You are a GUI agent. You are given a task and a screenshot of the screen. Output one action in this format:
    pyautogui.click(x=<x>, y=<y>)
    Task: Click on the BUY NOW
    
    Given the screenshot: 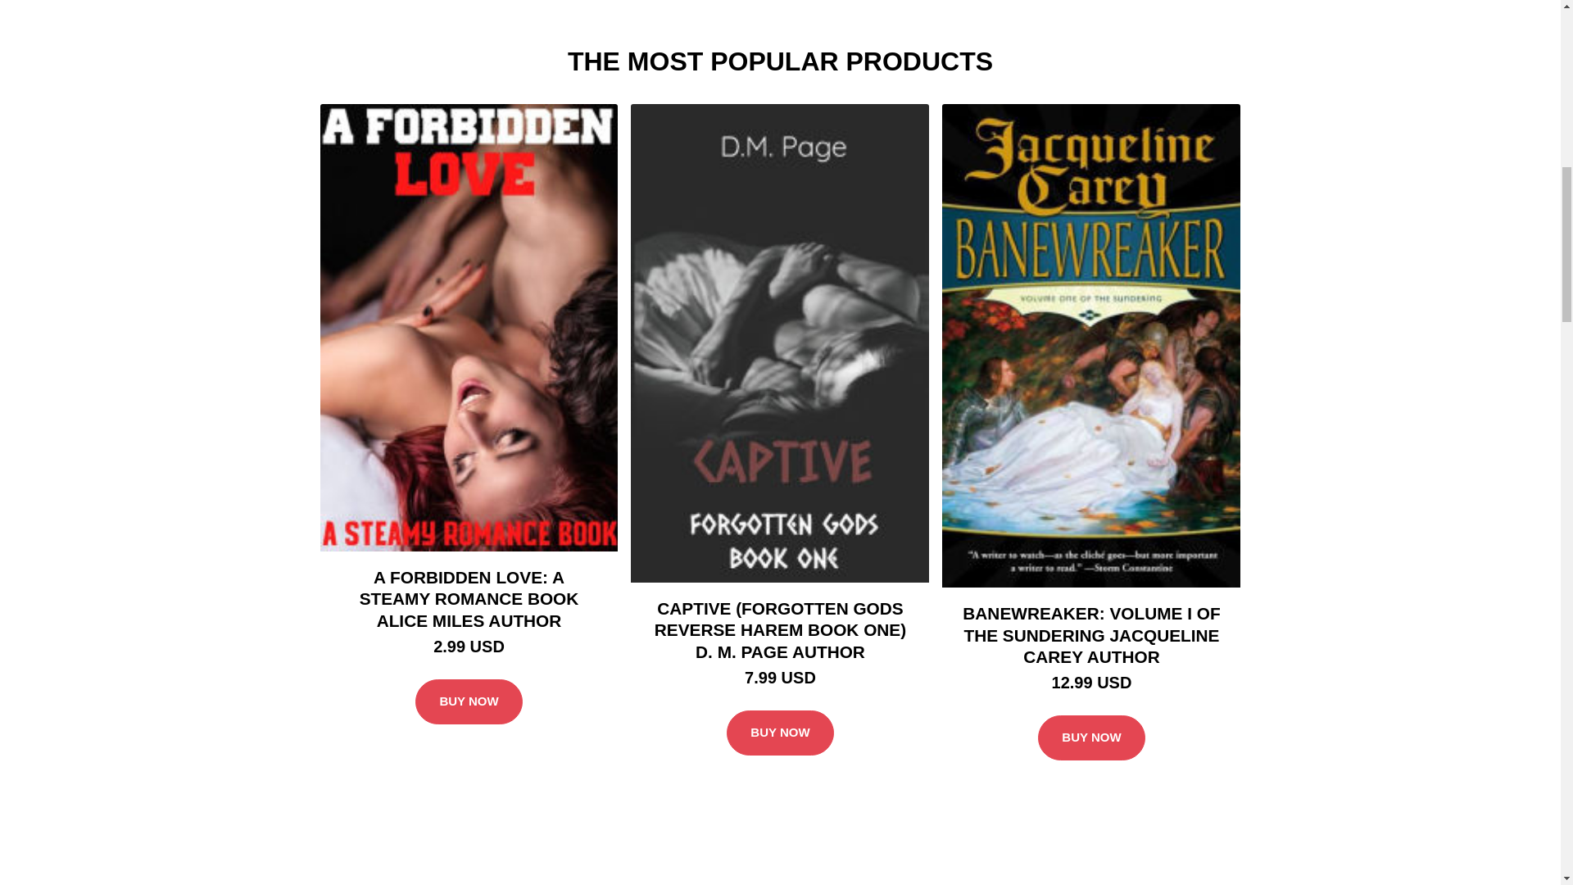 What is the action you would take?
    pyautogui.click(x=780, y=225)
    